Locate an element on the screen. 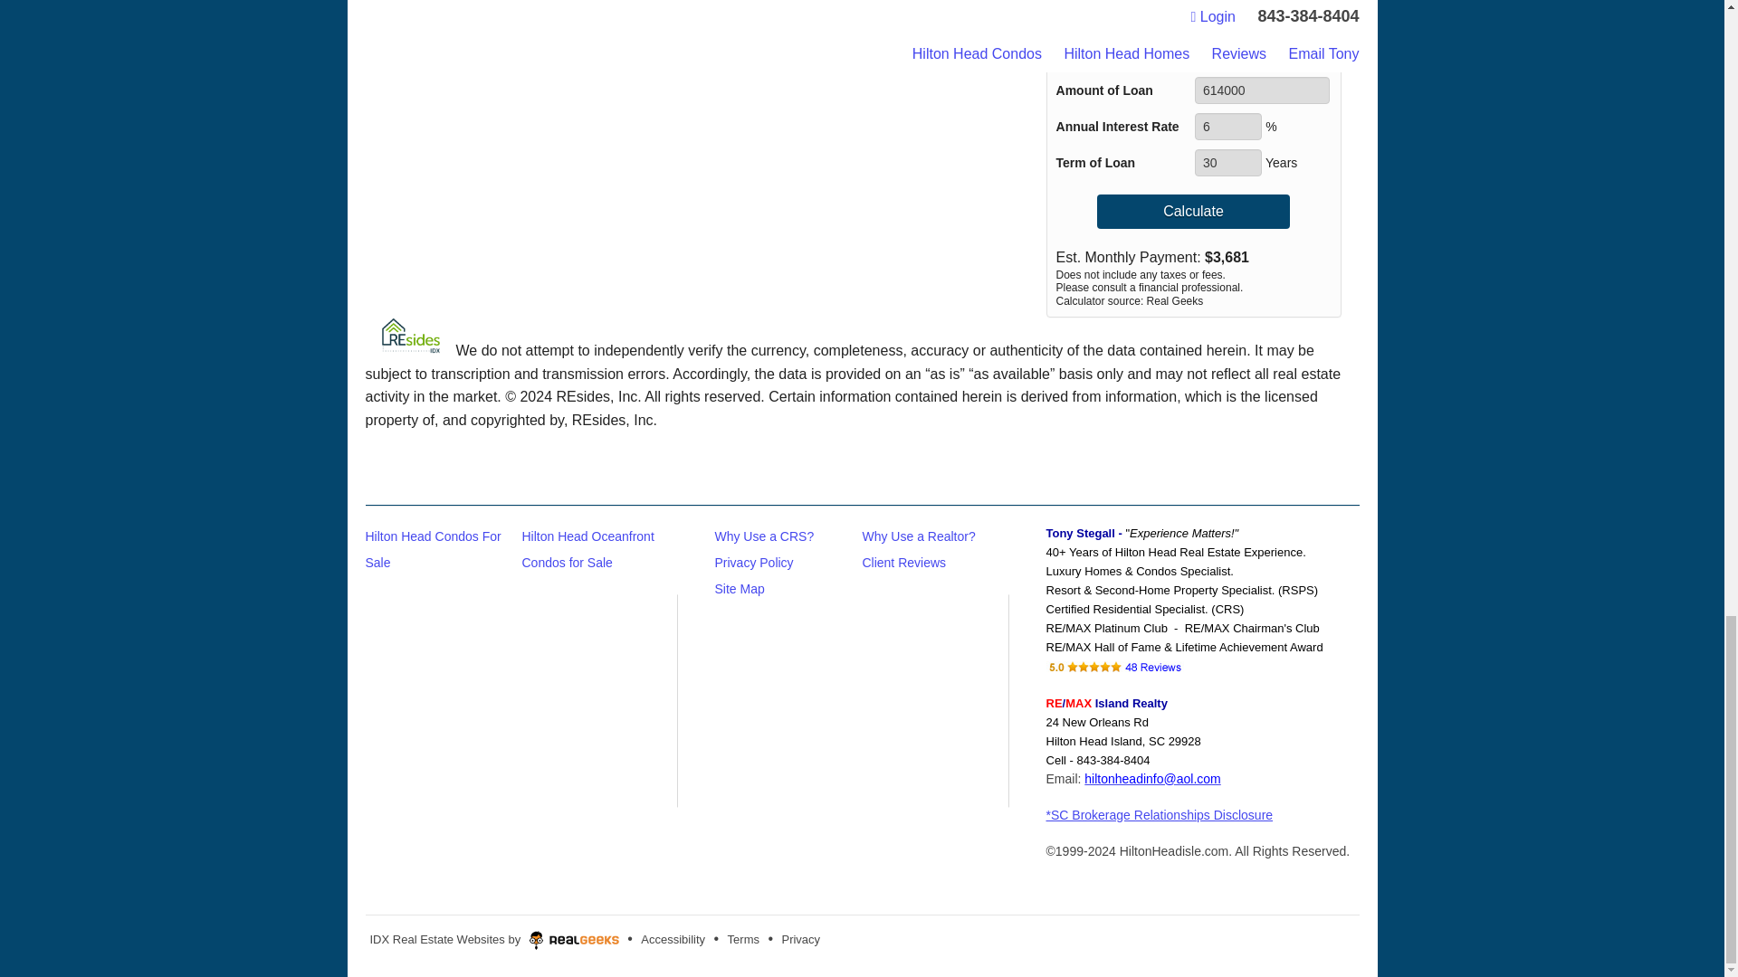 Image resolution: width=1738 pixels, height=977 pixels. 30 is located at coordinates (1227, 163).